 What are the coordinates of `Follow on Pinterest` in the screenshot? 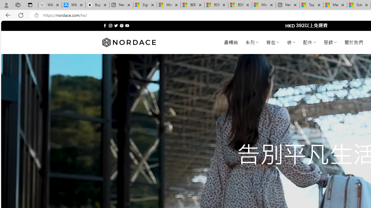 It's located at (122, 25).